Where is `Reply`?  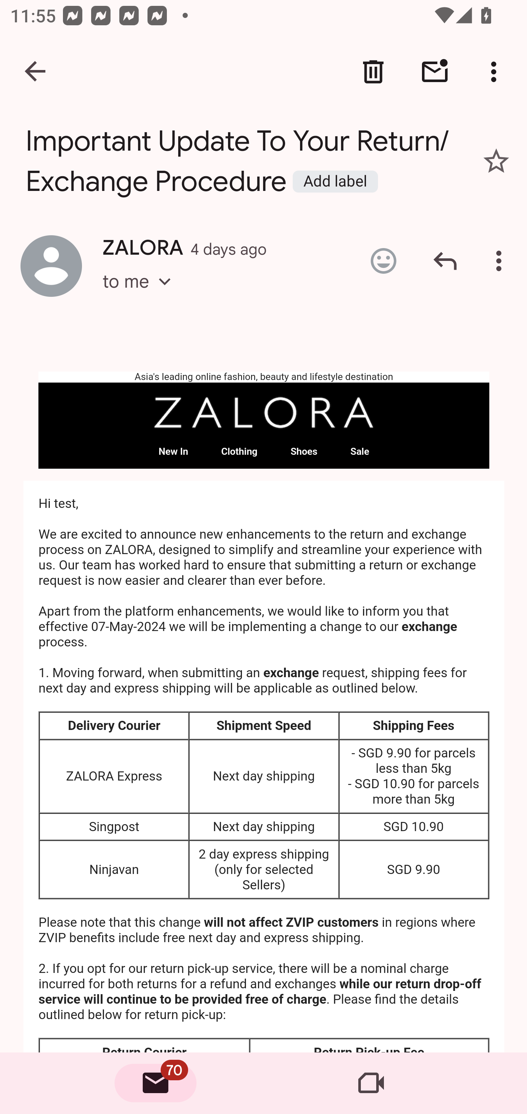 Reply is located at coordinates (445, 261).